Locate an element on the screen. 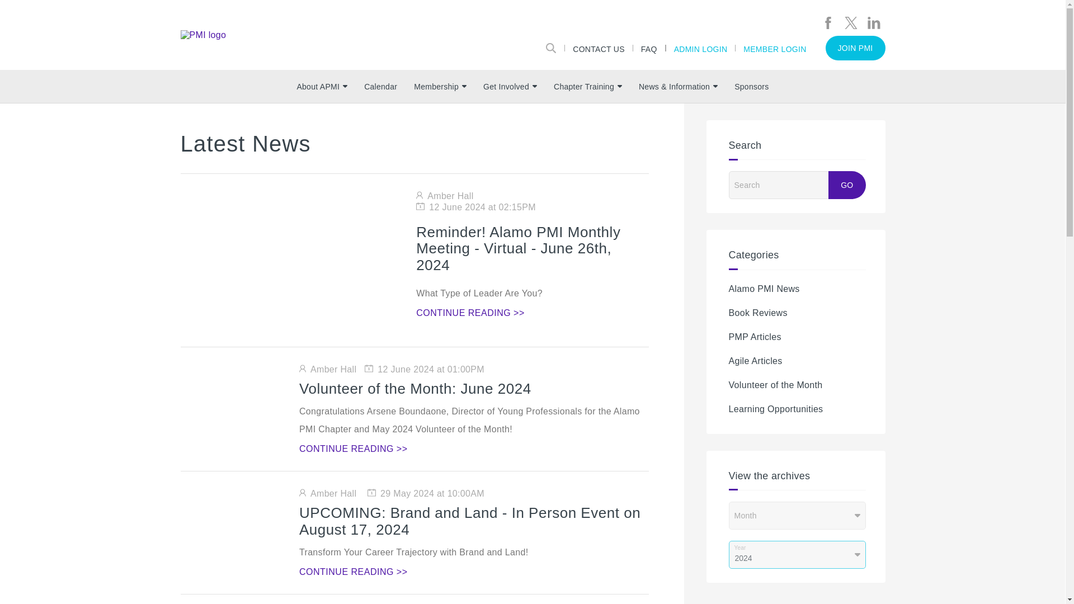 The image size is (1074, 604). Membership is located at coordinates (440, 86).